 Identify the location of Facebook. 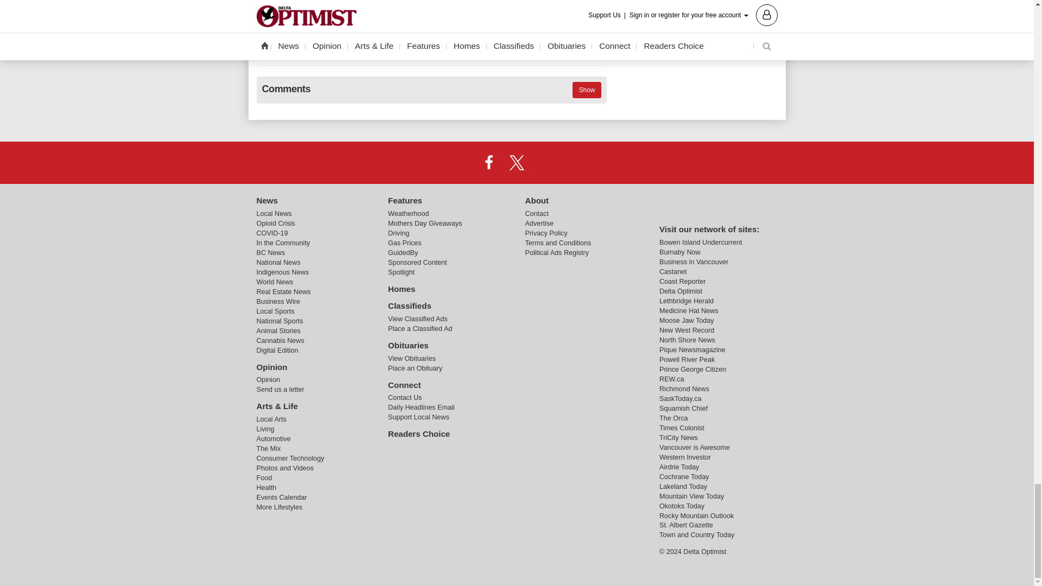
(489, 162).